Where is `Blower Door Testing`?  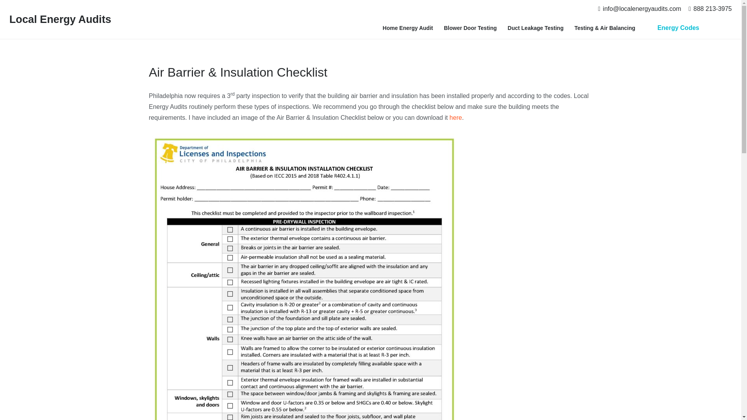
Blower Door Testing is located at coordinates (470, 28).